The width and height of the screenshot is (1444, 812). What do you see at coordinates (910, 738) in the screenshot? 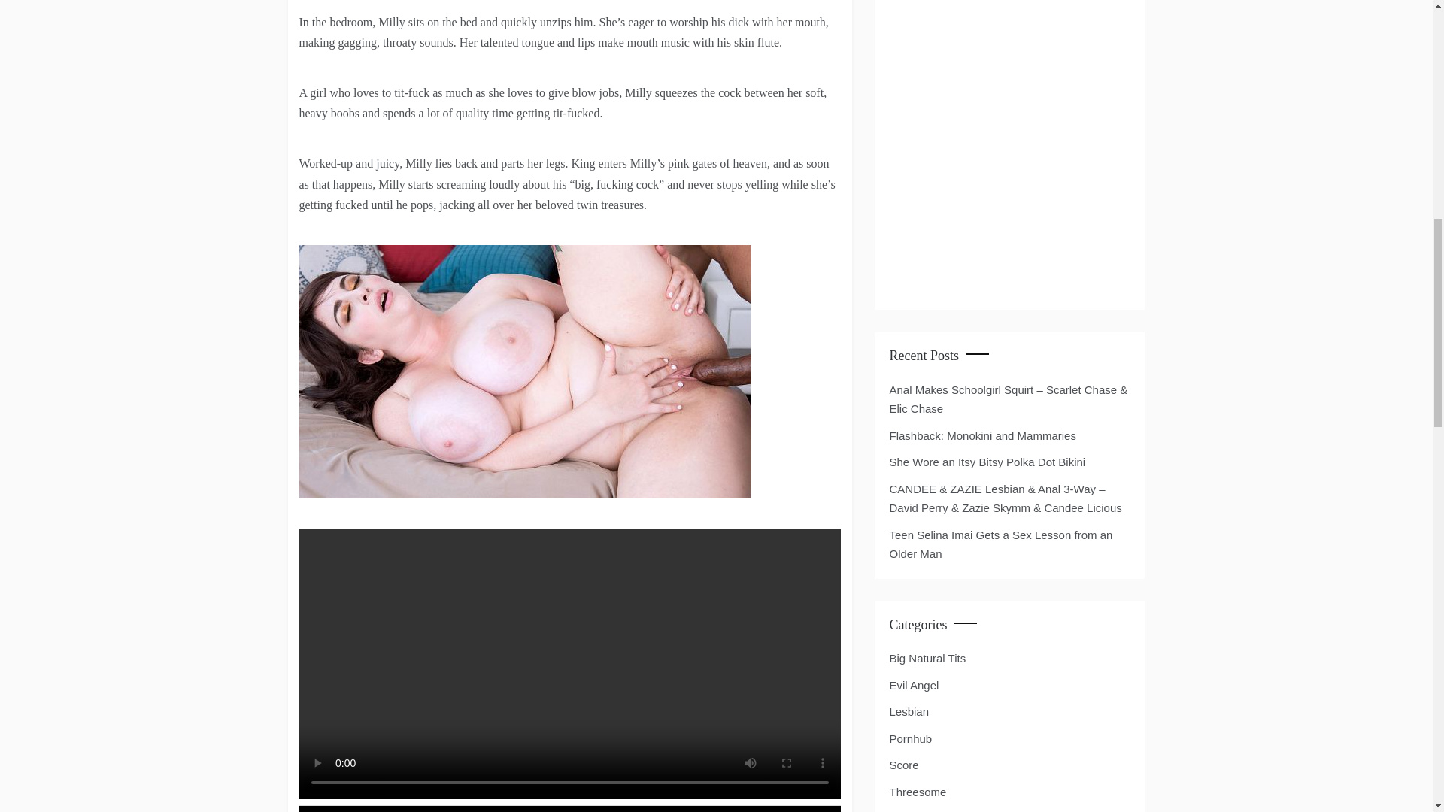
I see `Pornhub` at bounding box center [910, 738].